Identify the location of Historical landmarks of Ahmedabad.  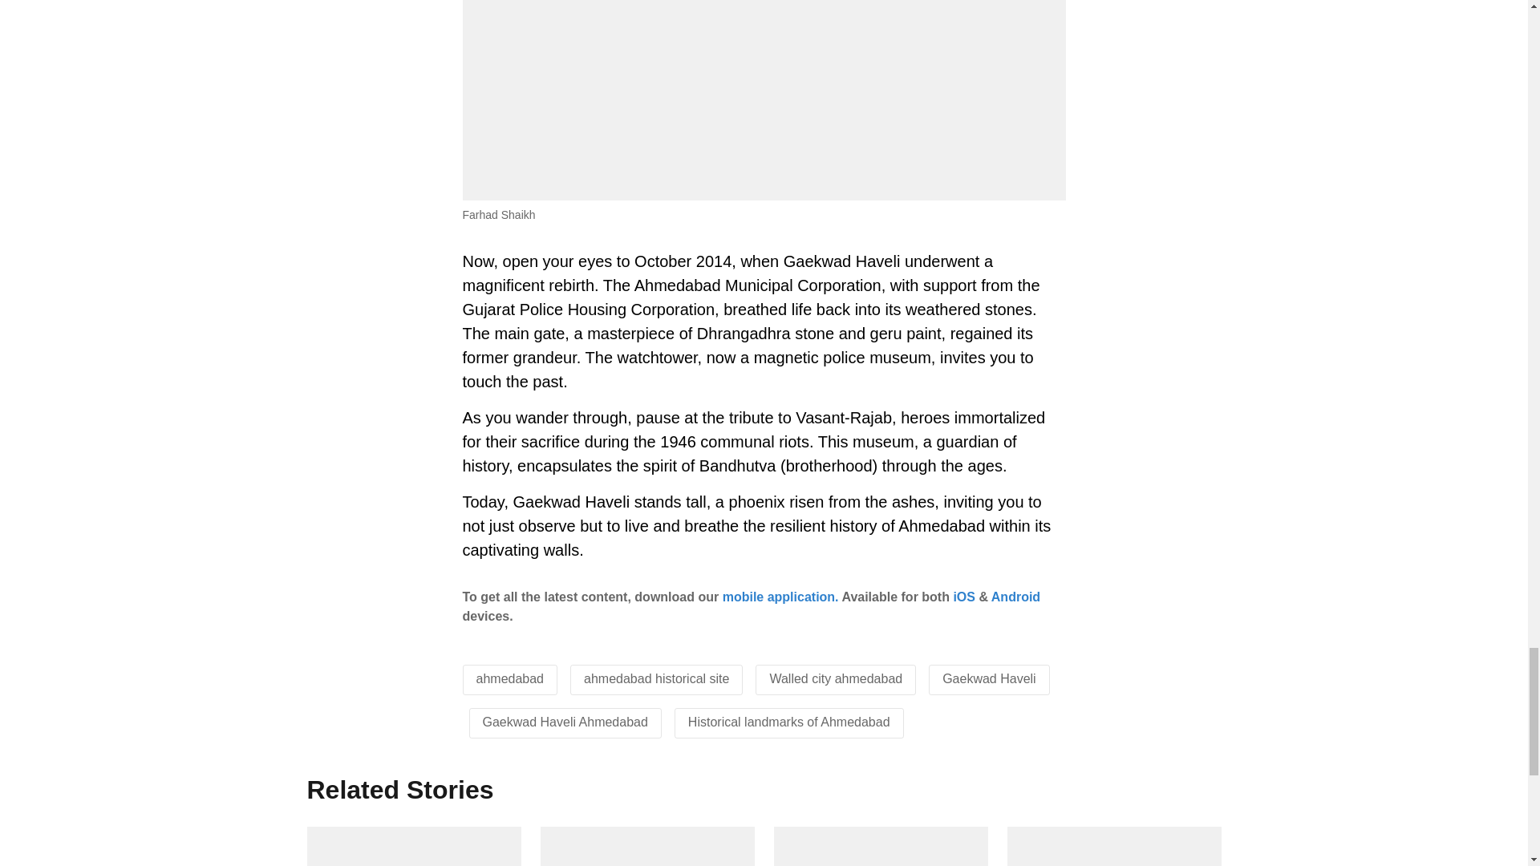
(789, 722).